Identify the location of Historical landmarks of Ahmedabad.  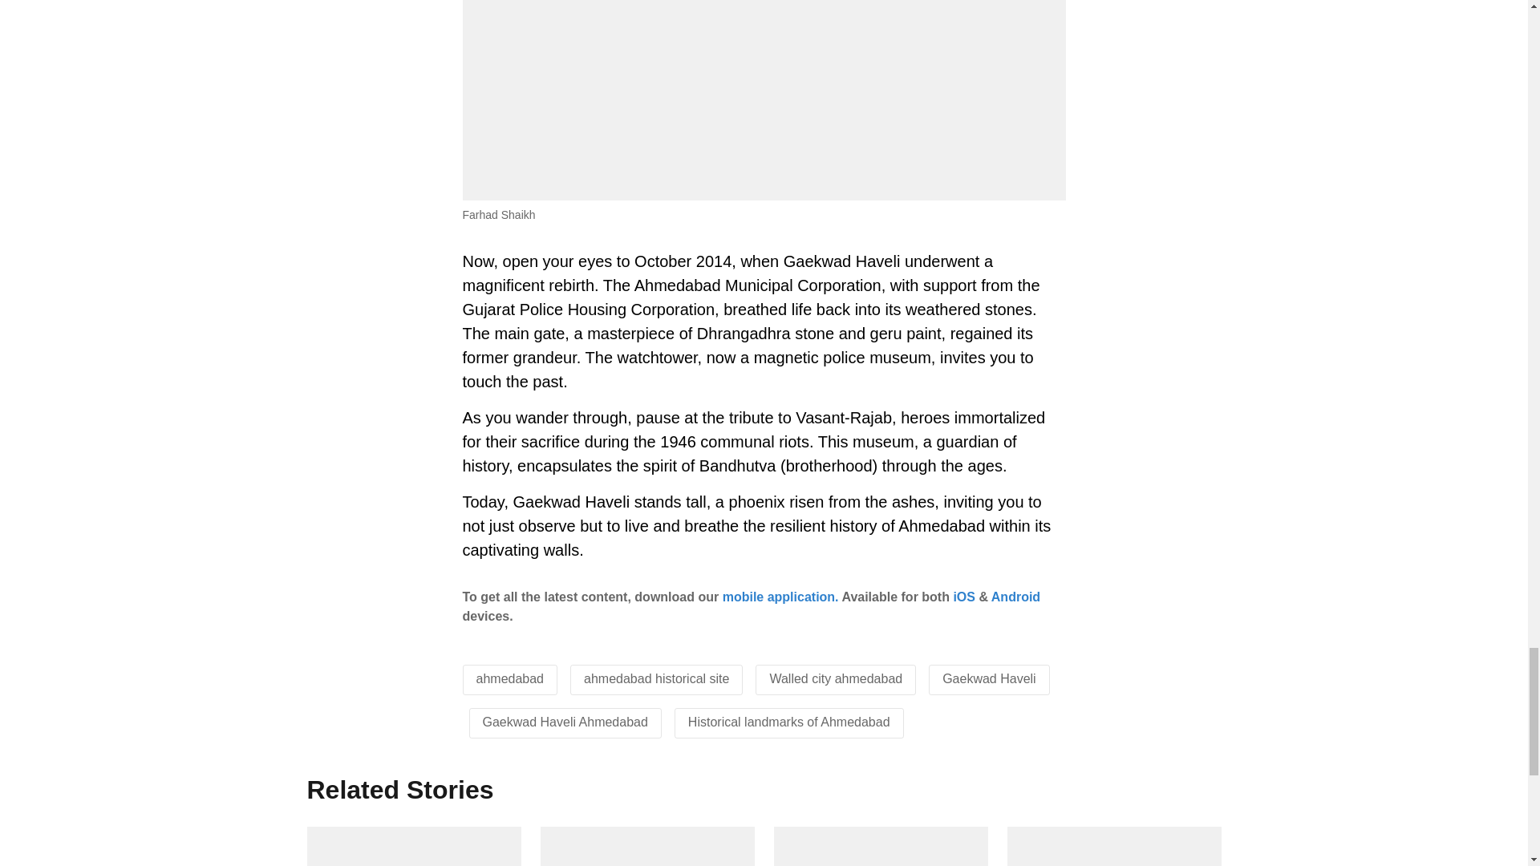
(789, 722).